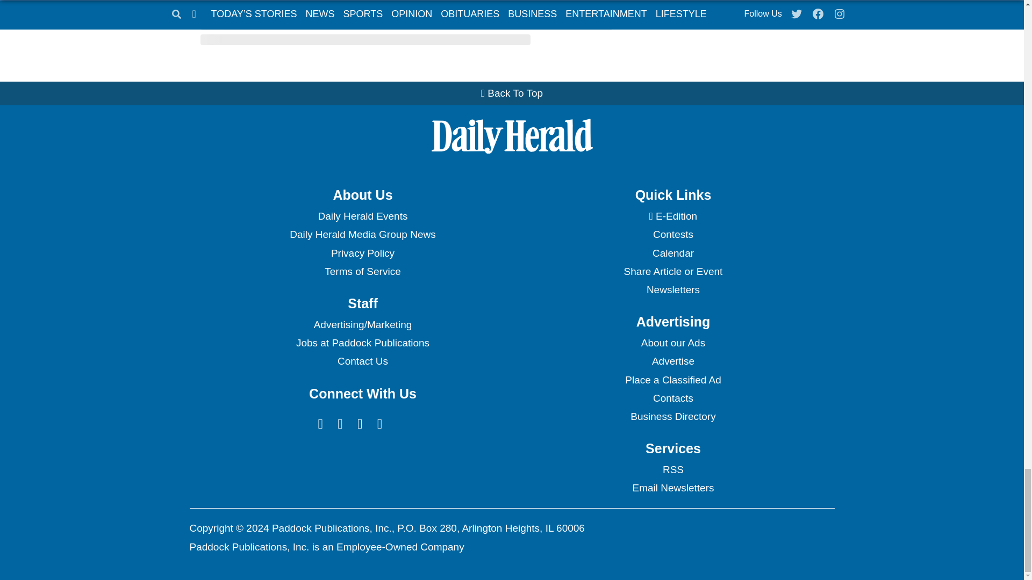  I want to click on Terms of Service, so click(362, 272).